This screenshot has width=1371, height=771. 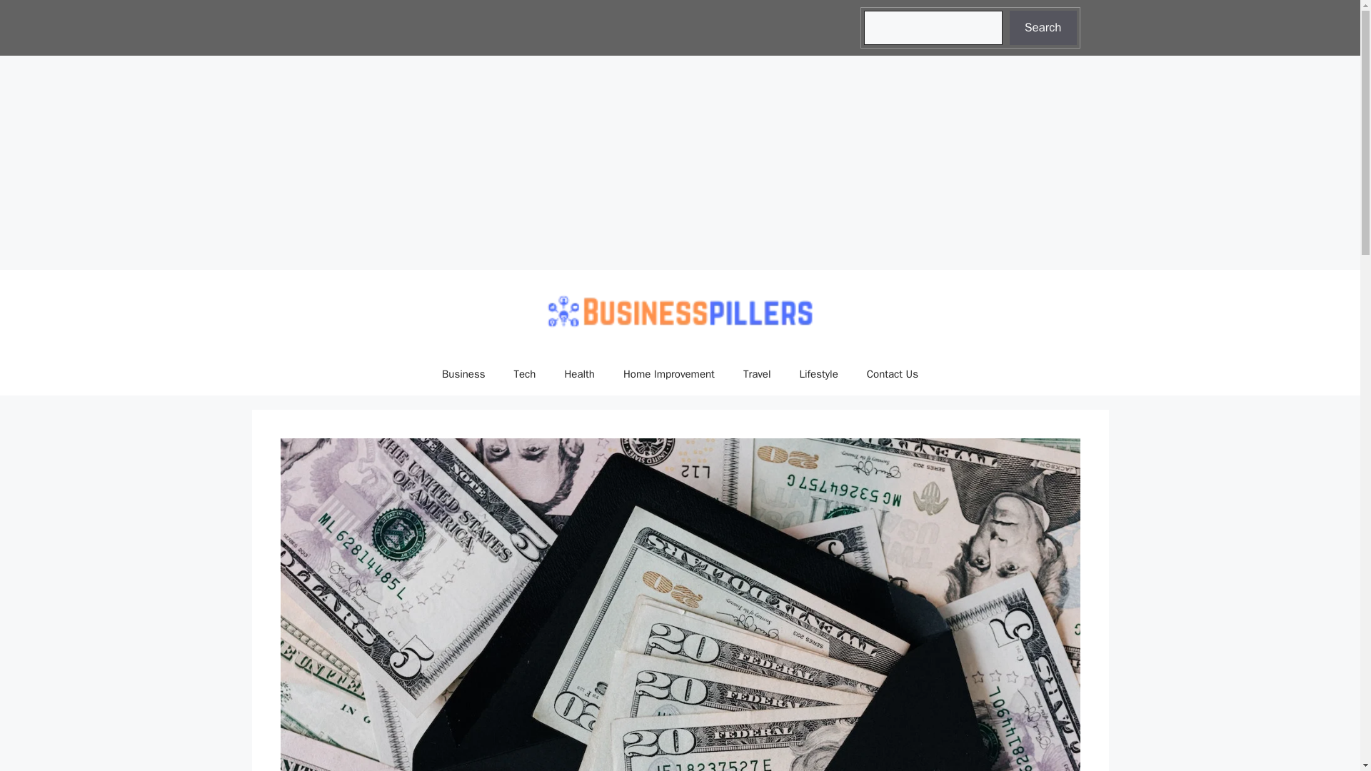 What do you see at coordinates (464, 374) in the screenshot?
I see `Business` at bounding box center [464, 374].